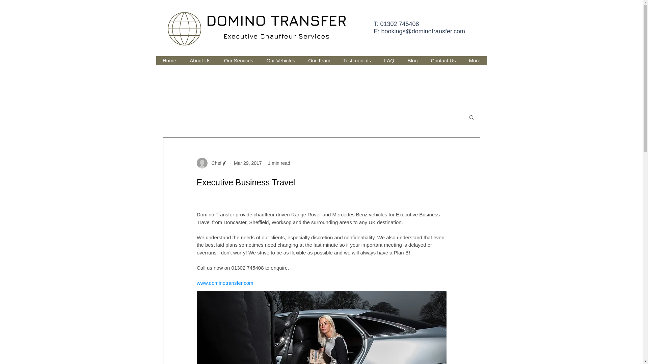 The image size is (648, 364). Describe the element at coordinates (248, 163) in the screenshot. I see `Mar 29, 2017` at that location.